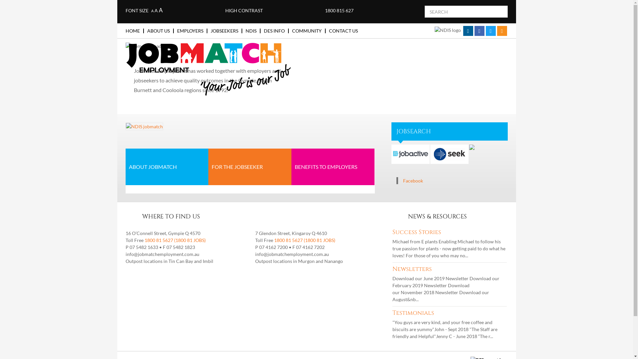 Image resolution: width=638 pixels, height=359 pixels. What do you see at coordinates (339, 11) in the screenshot?
I see `1800 815 627` at bounding box center [339, 11].